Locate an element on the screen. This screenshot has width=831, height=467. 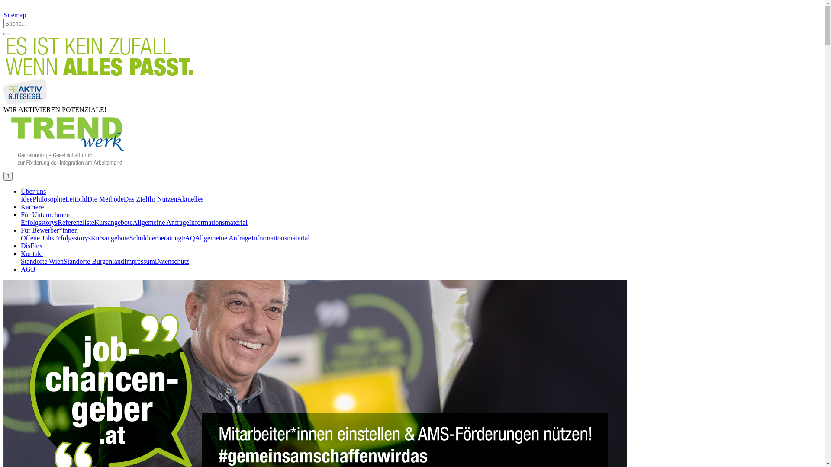
Das Ziel is located at coordinates (136, 199).